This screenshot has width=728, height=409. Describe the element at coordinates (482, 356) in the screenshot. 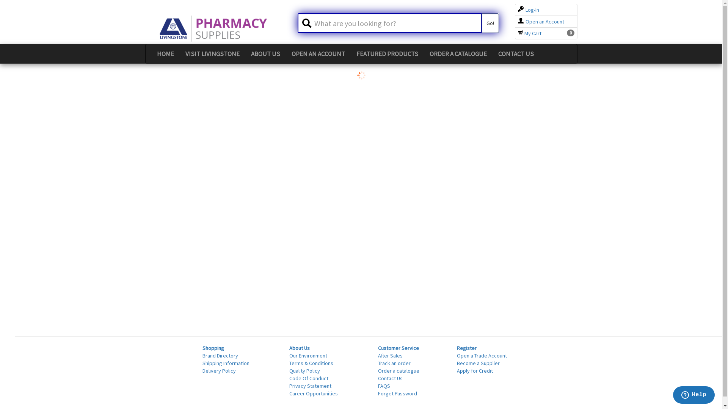

I see `Open a Trade Account` at that location.